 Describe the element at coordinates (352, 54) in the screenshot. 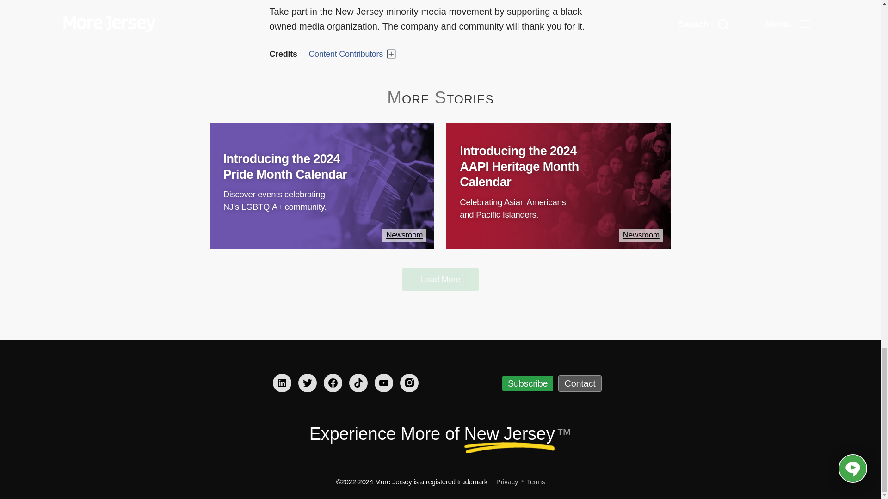

I see `Display Contributors` at that location.